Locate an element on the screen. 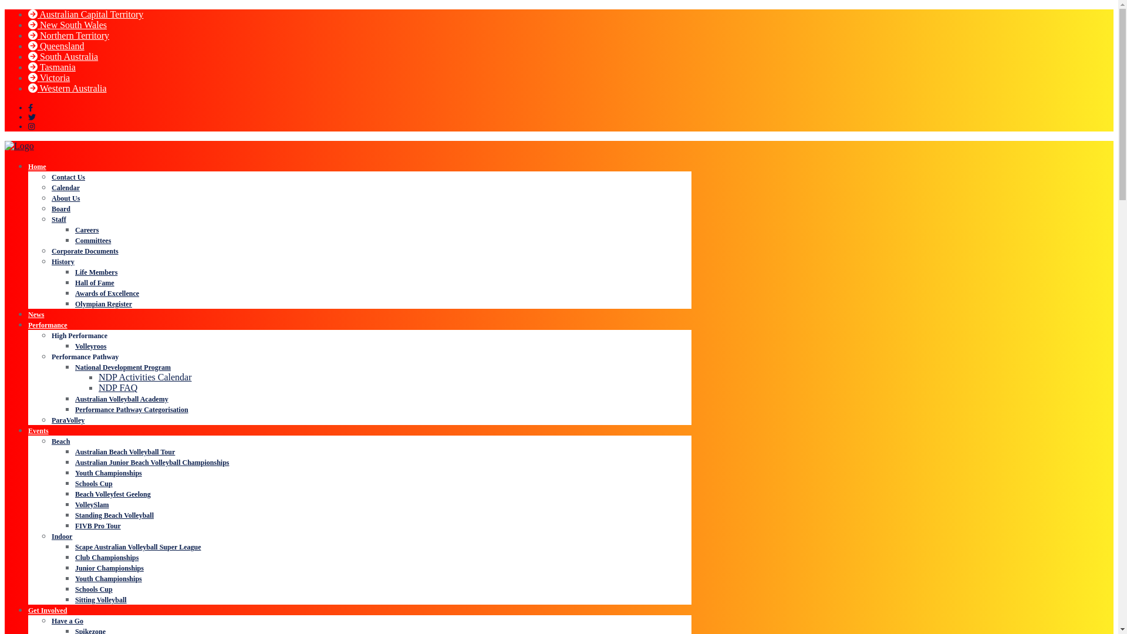  Olympian Register is located at coordinates (103, 304).